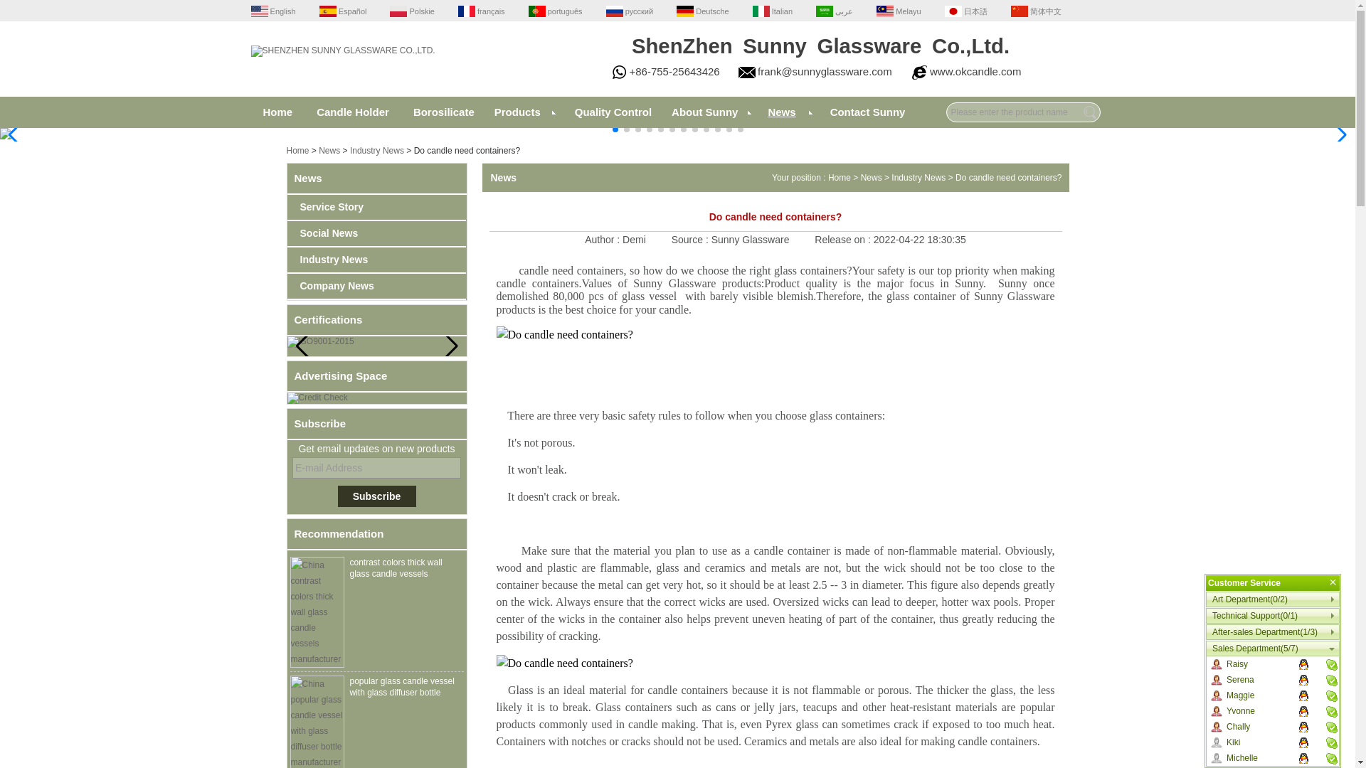  Describe the element at coordinates (317, 398) in the screenshot. I see `Credit Check` at that location.